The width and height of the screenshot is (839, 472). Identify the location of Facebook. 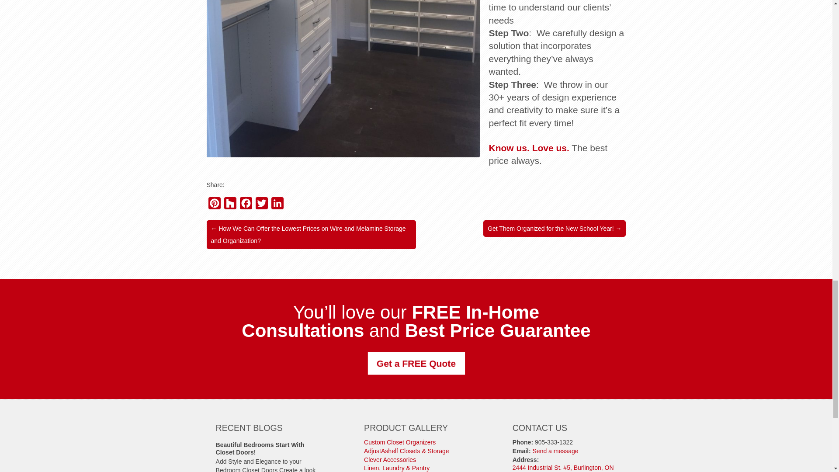
(245, 205).